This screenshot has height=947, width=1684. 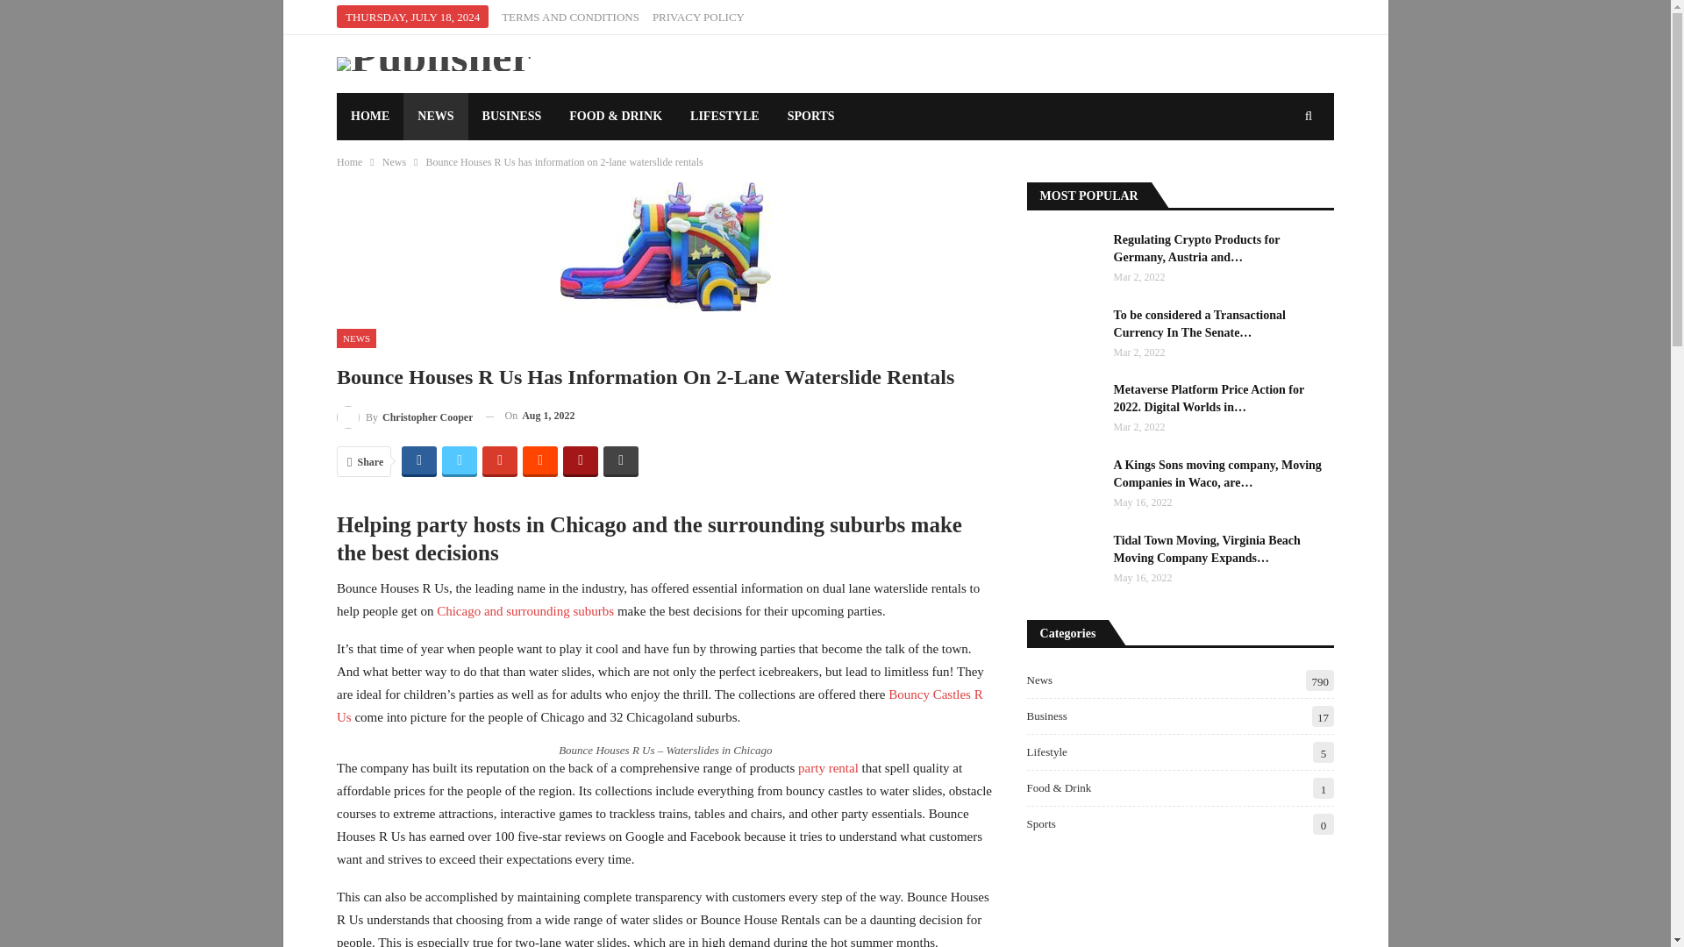 What do you see at coordinates (370, 116) in the screenshot?
I see `HOME` at bounding box center [370, 116].